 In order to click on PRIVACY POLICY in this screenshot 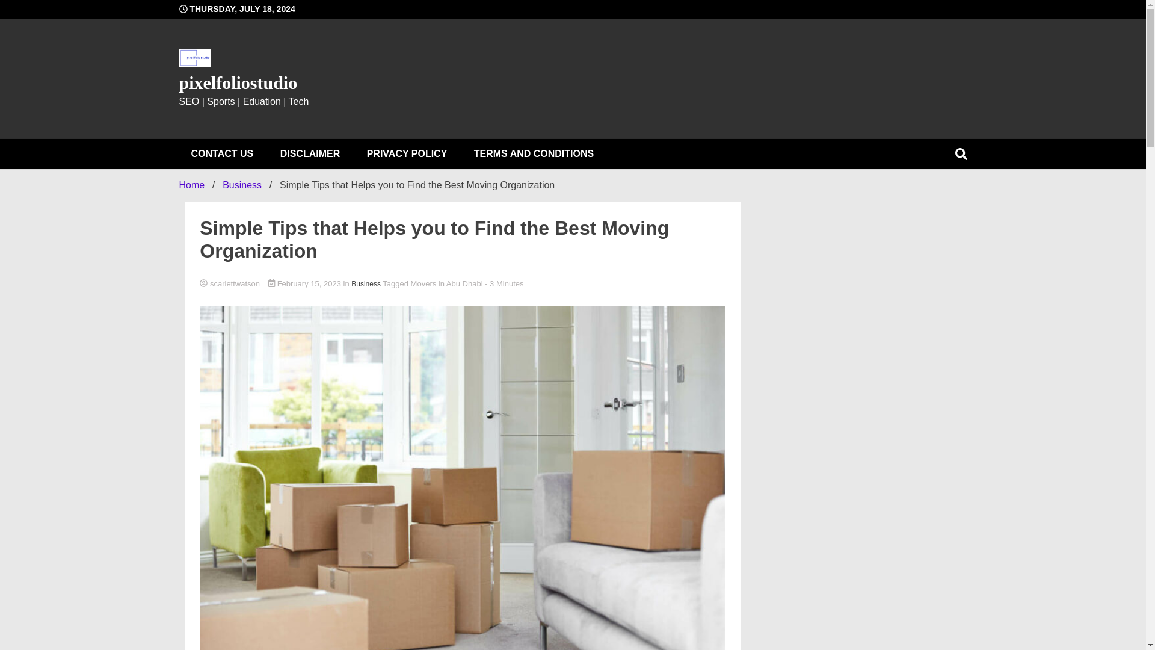, I will do `click(407, 154)`.